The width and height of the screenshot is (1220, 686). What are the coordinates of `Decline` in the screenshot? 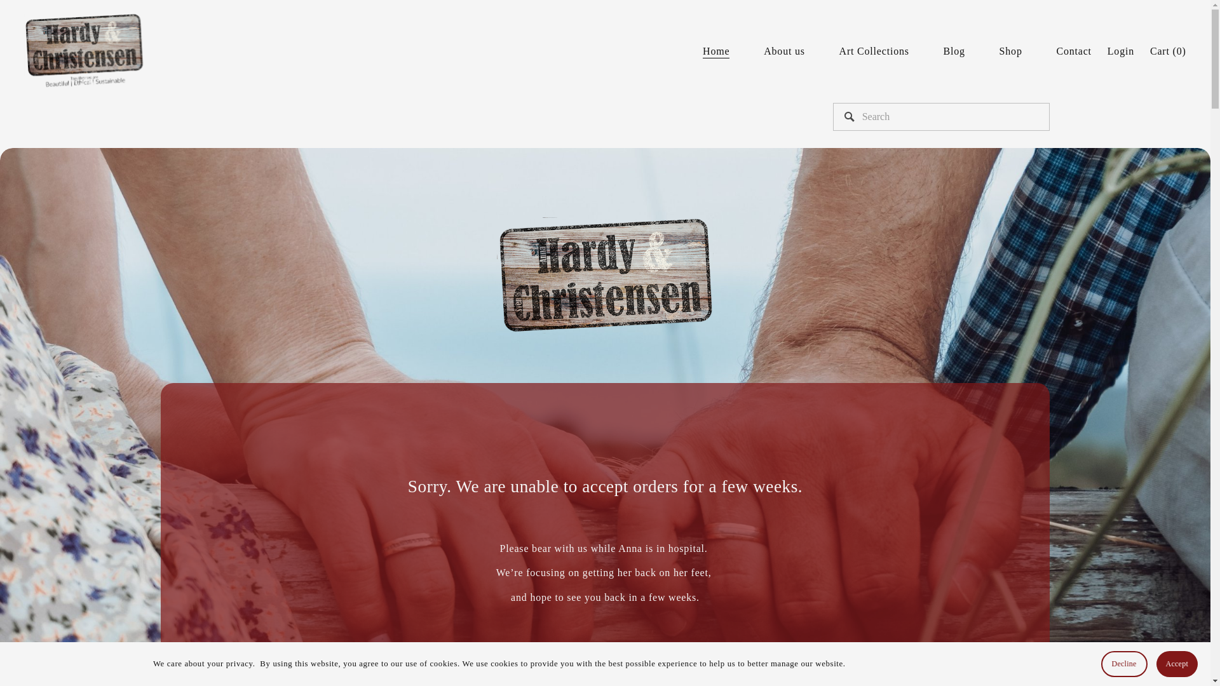 It's located at (1125, 663).